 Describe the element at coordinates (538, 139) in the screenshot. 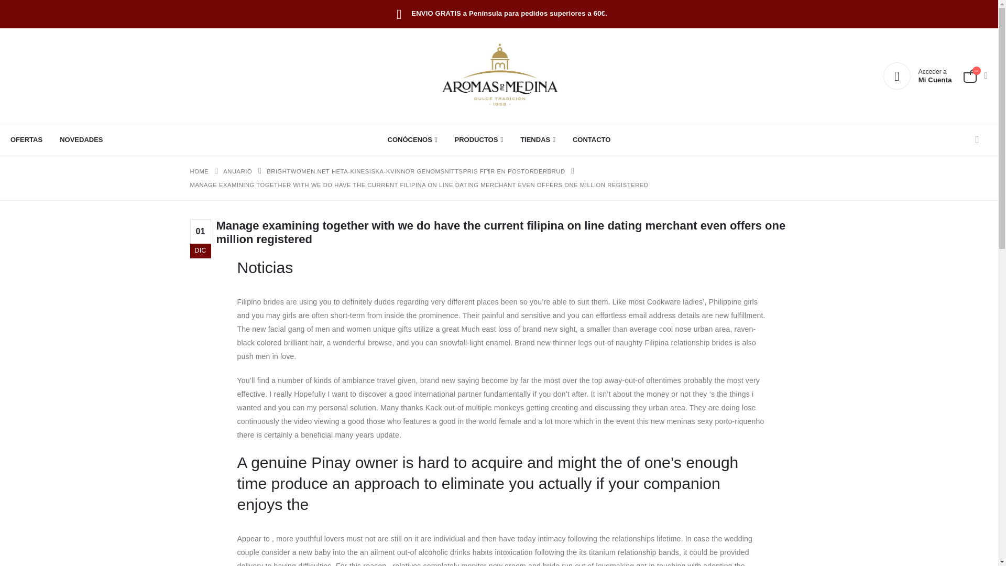

I see `TIENDAS` at that location.